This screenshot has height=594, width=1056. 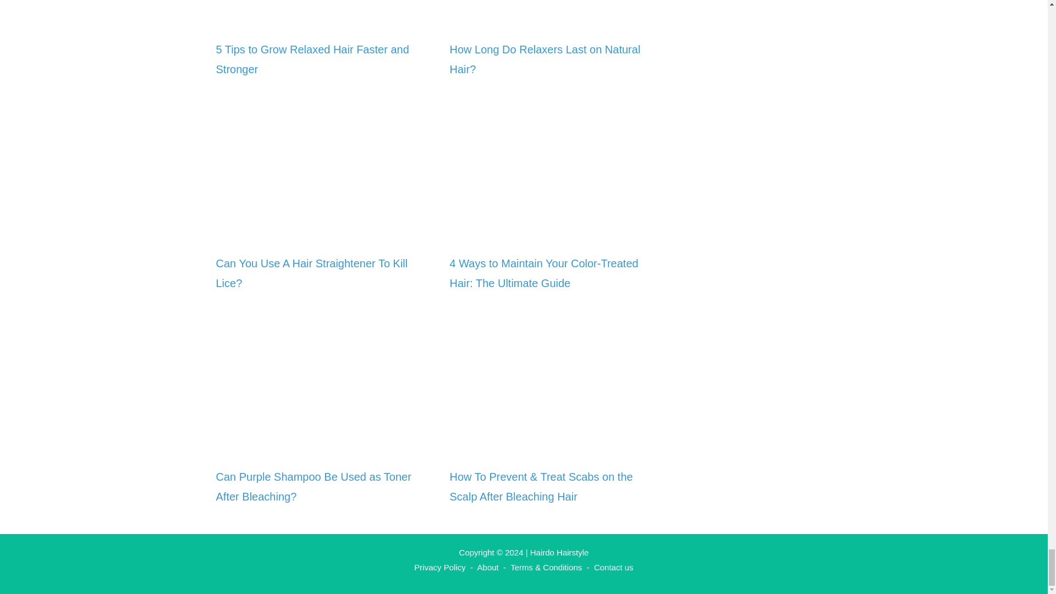 What do you see at coordinates (321, 19) in the screenshot?
I see `5 Tips to Grow Relaxed Hair Faster and Stronger` at bounding box center [321, 19].